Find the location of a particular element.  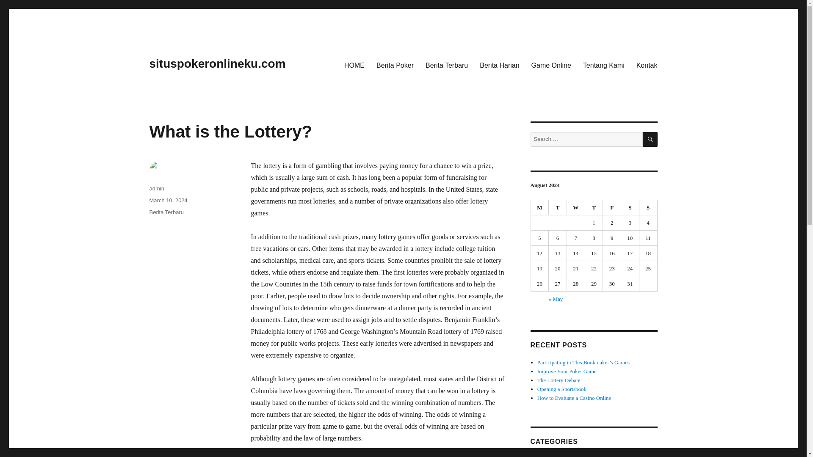

SEARCH is located at coordinates (650, 139).